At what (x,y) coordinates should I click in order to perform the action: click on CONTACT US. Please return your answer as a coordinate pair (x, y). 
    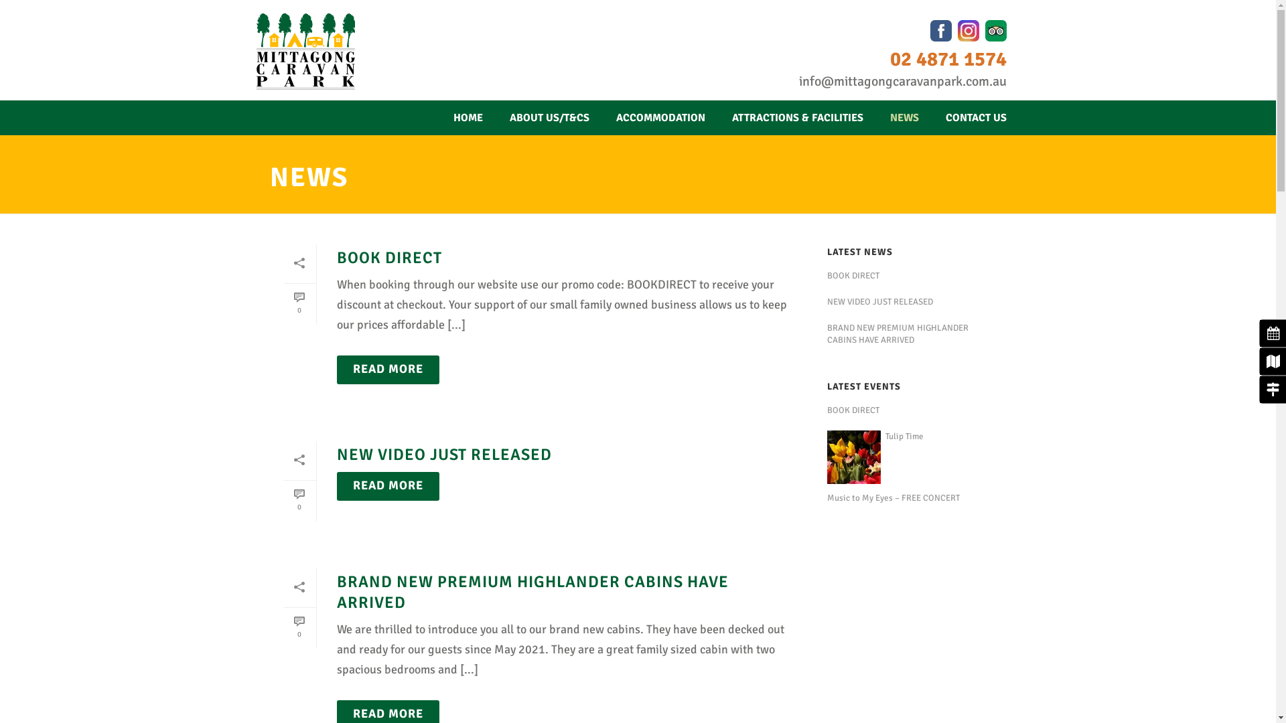
    Looking at the image, I should click on (977, 118).